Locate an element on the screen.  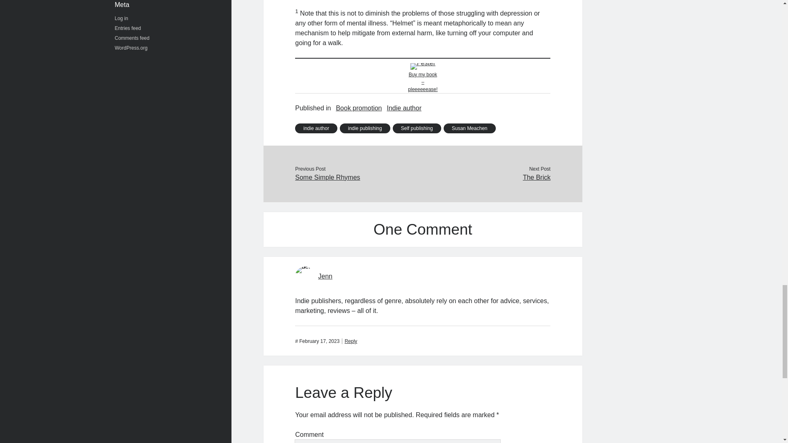
View all posts in Book promotion is located at coordinates (358, 108).